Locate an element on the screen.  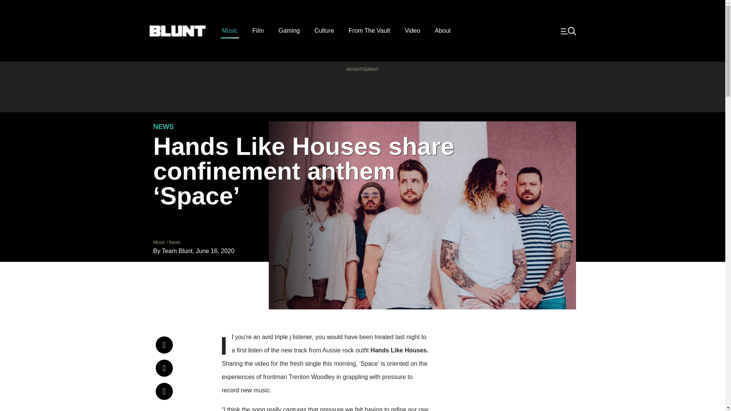
From The Vault is located at coordinates (369, 31).